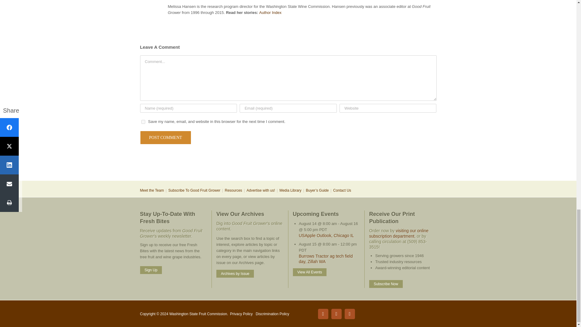  Describe the element at coordinates (165, 137) in the screenshot. I see `Post Comment` at that location.